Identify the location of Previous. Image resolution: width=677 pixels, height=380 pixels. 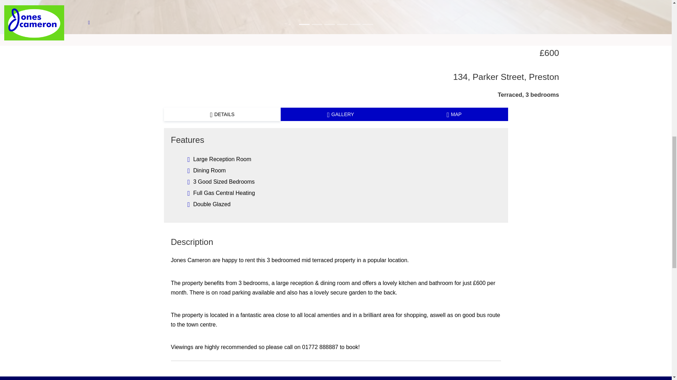
(50, 17).